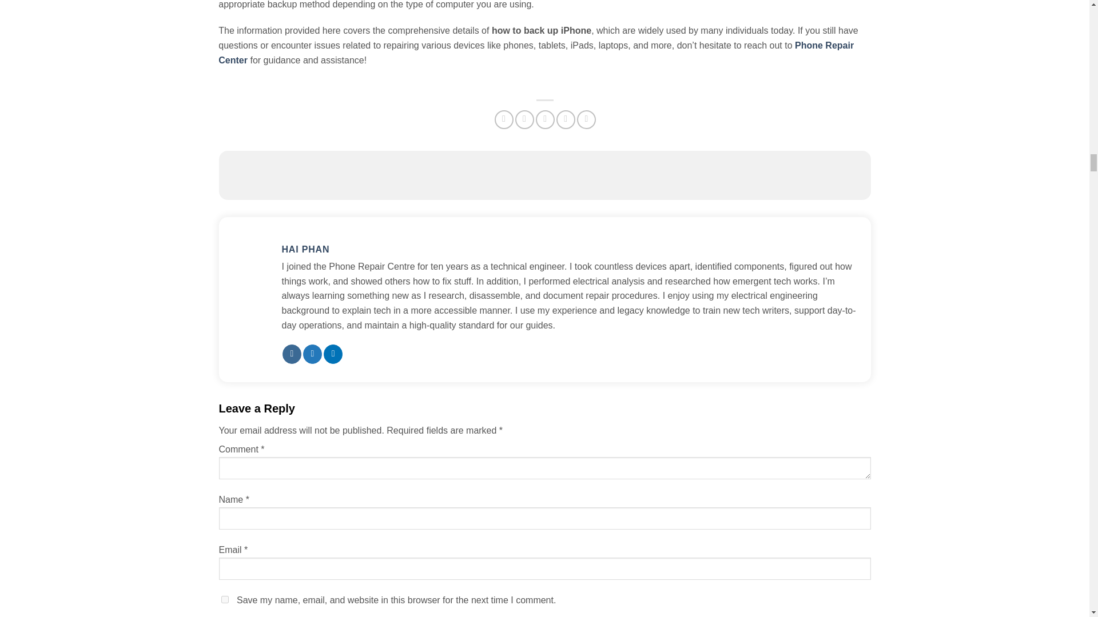  Describe the element at coordinates (524, 119) in the screenshot. I see `Share on Twitter` at that location.